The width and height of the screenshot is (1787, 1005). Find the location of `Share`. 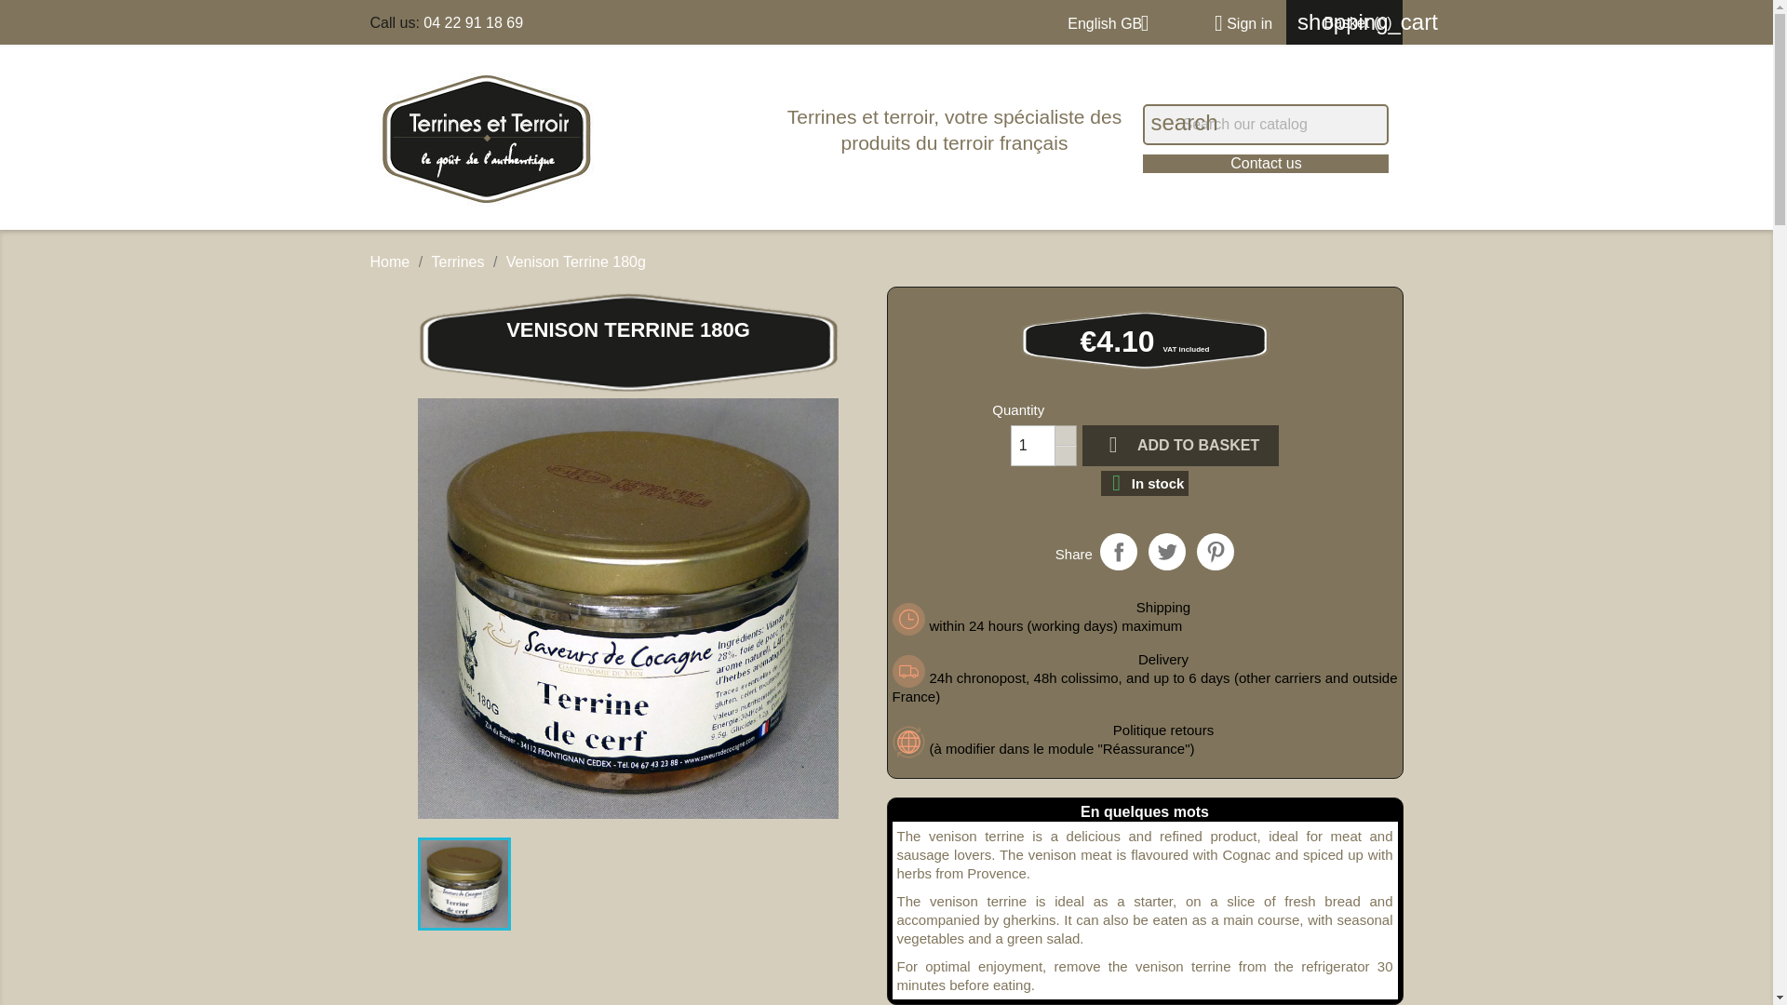

Share is located at coordinates (1119, 552).